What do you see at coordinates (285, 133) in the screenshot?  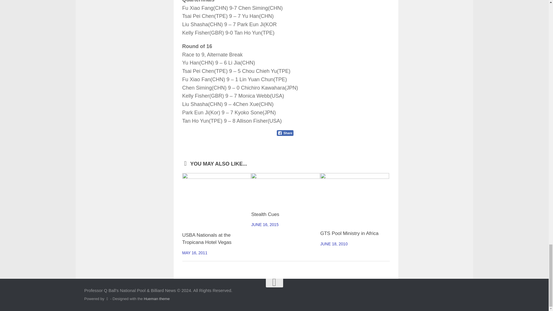 I see `Share` at bounding box center [285, 133].